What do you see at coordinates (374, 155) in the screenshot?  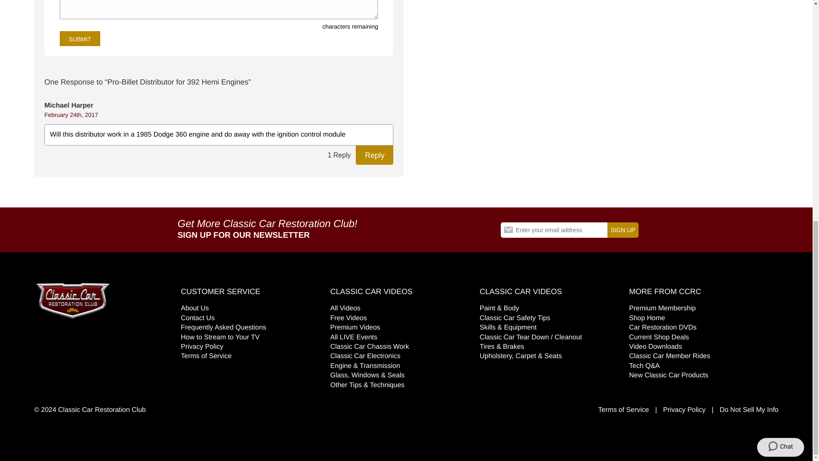 I see `Reply` at bounding box center [374, 155].